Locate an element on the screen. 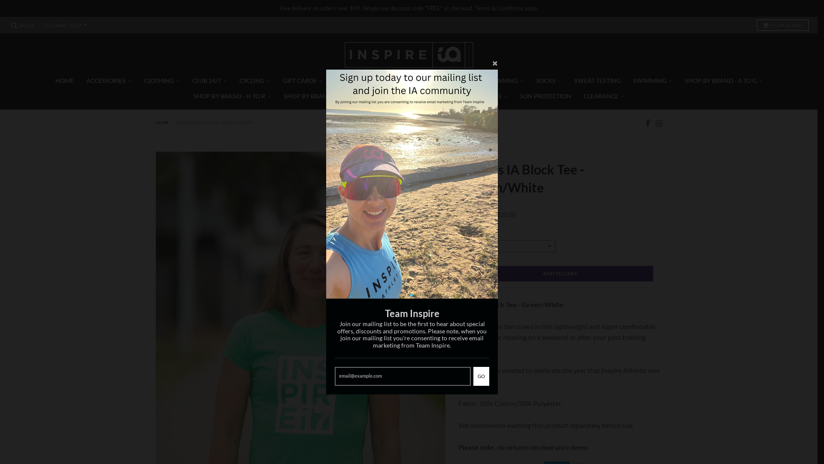  SHOP BY BRAND - A TO G is located at coordinates (724, 81).